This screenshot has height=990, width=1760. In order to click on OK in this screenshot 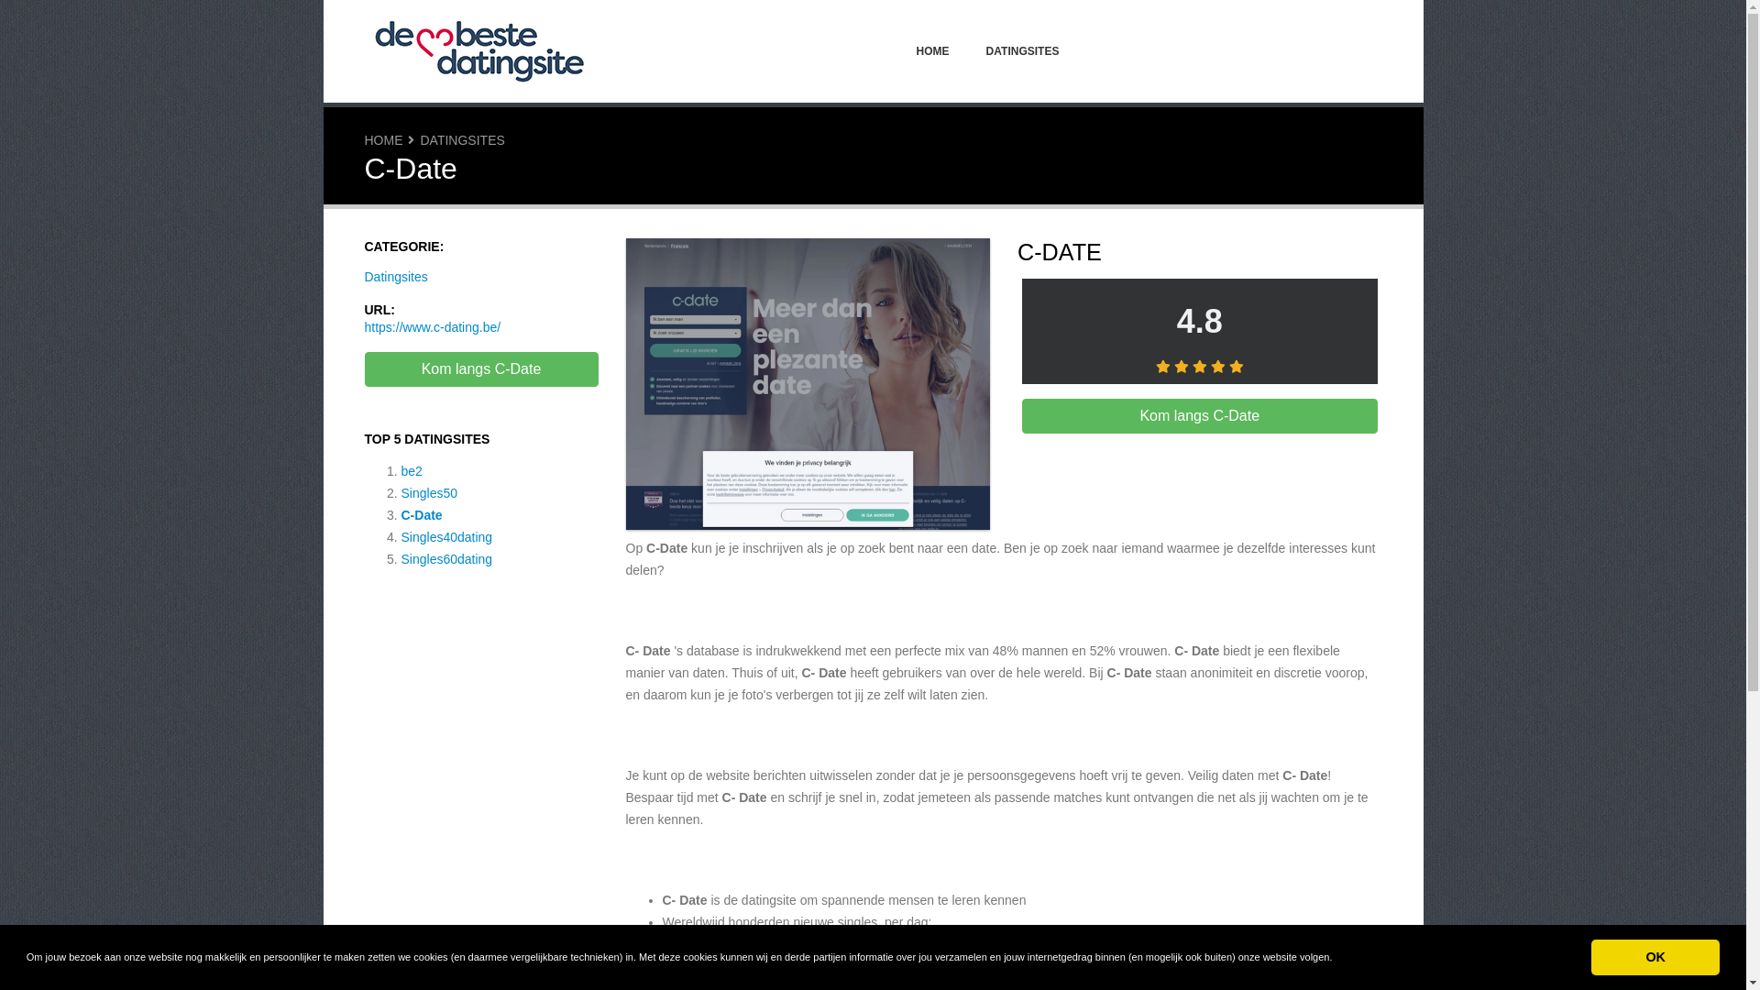, I will do `click(1655, 957)`.